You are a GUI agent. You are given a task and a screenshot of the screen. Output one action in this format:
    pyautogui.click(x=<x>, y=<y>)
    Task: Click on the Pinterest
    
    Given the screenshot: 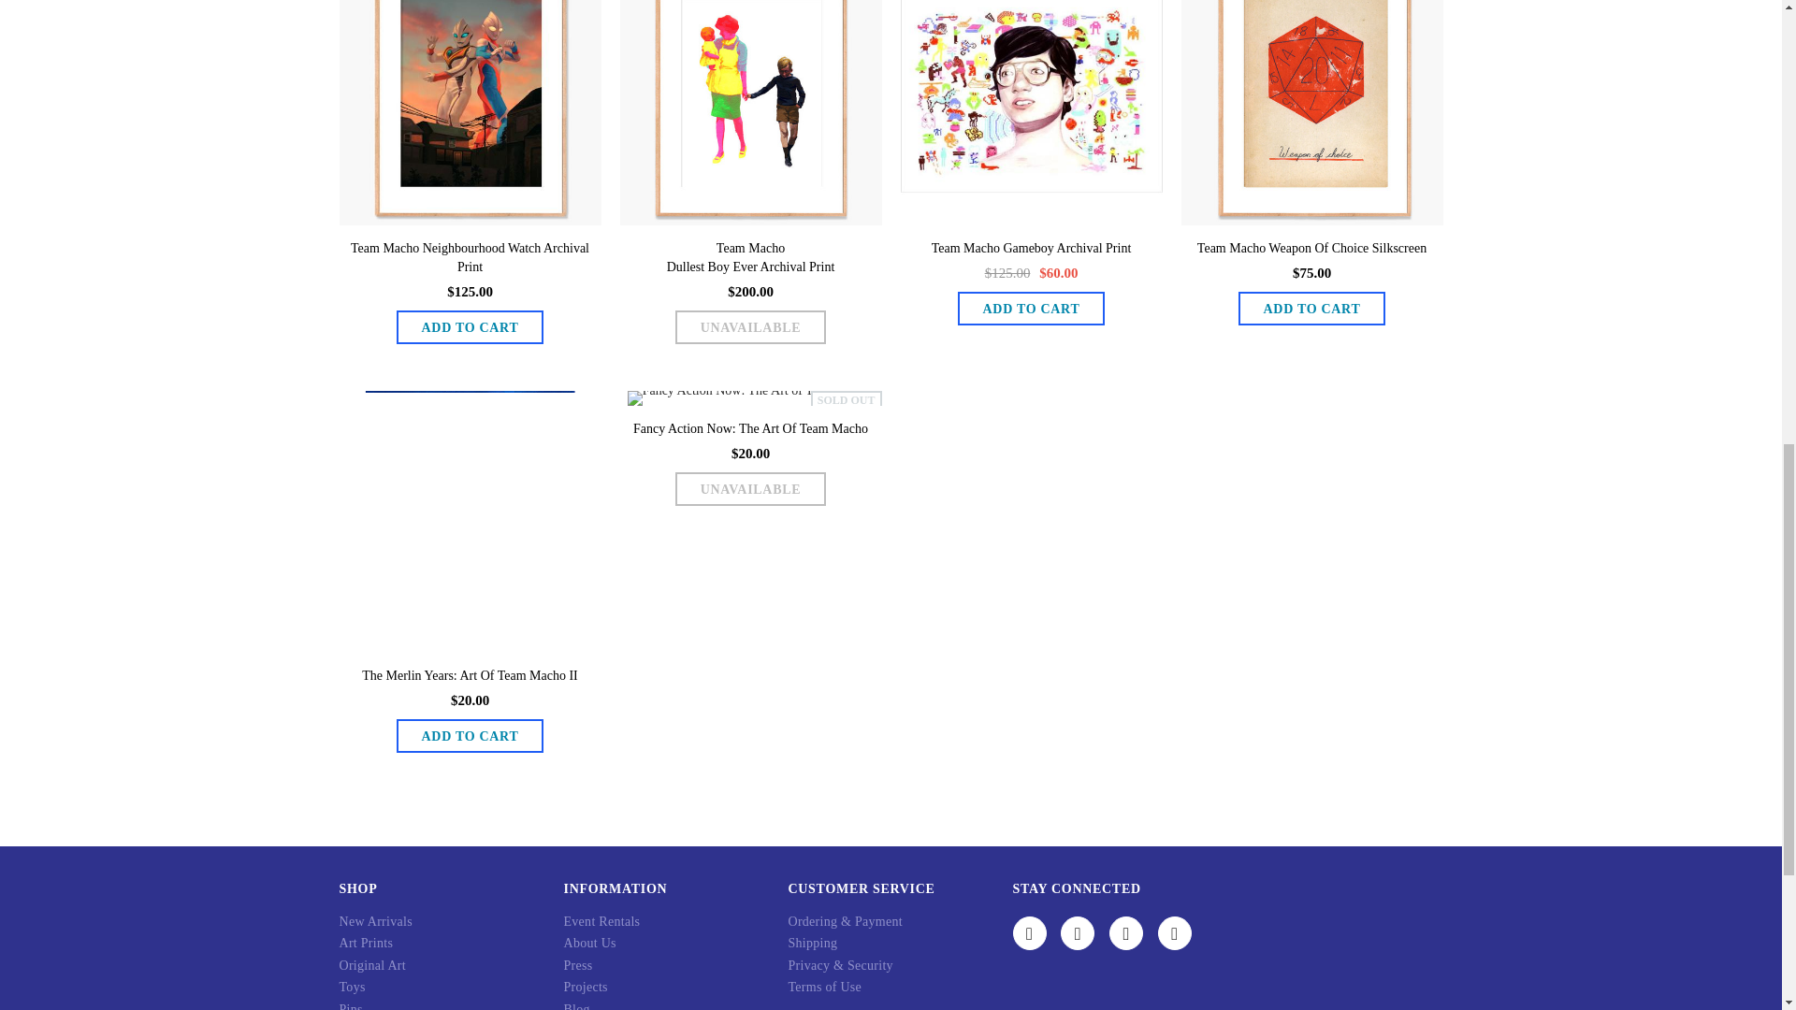 What is the action you would take?
    pyautogui.click(x=1175, y=933)
    